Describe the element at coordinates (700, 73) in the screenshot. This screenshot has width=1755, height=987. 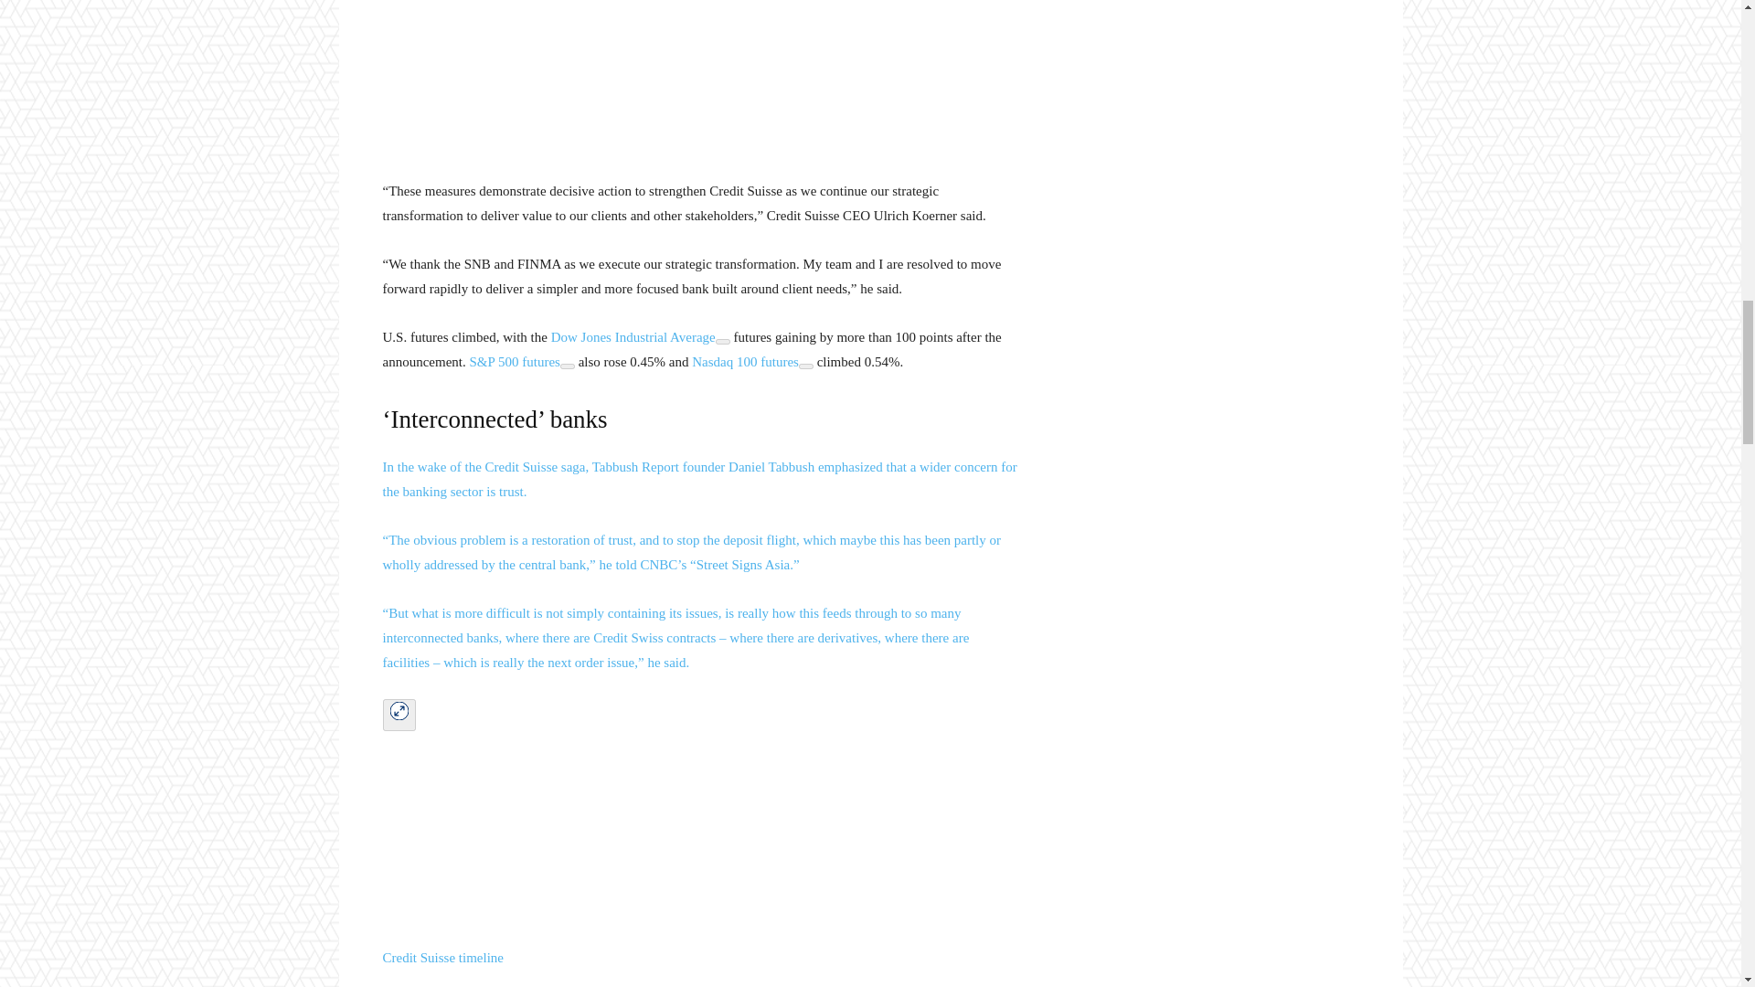
I see `Embedded Interactive Chart` at that location.